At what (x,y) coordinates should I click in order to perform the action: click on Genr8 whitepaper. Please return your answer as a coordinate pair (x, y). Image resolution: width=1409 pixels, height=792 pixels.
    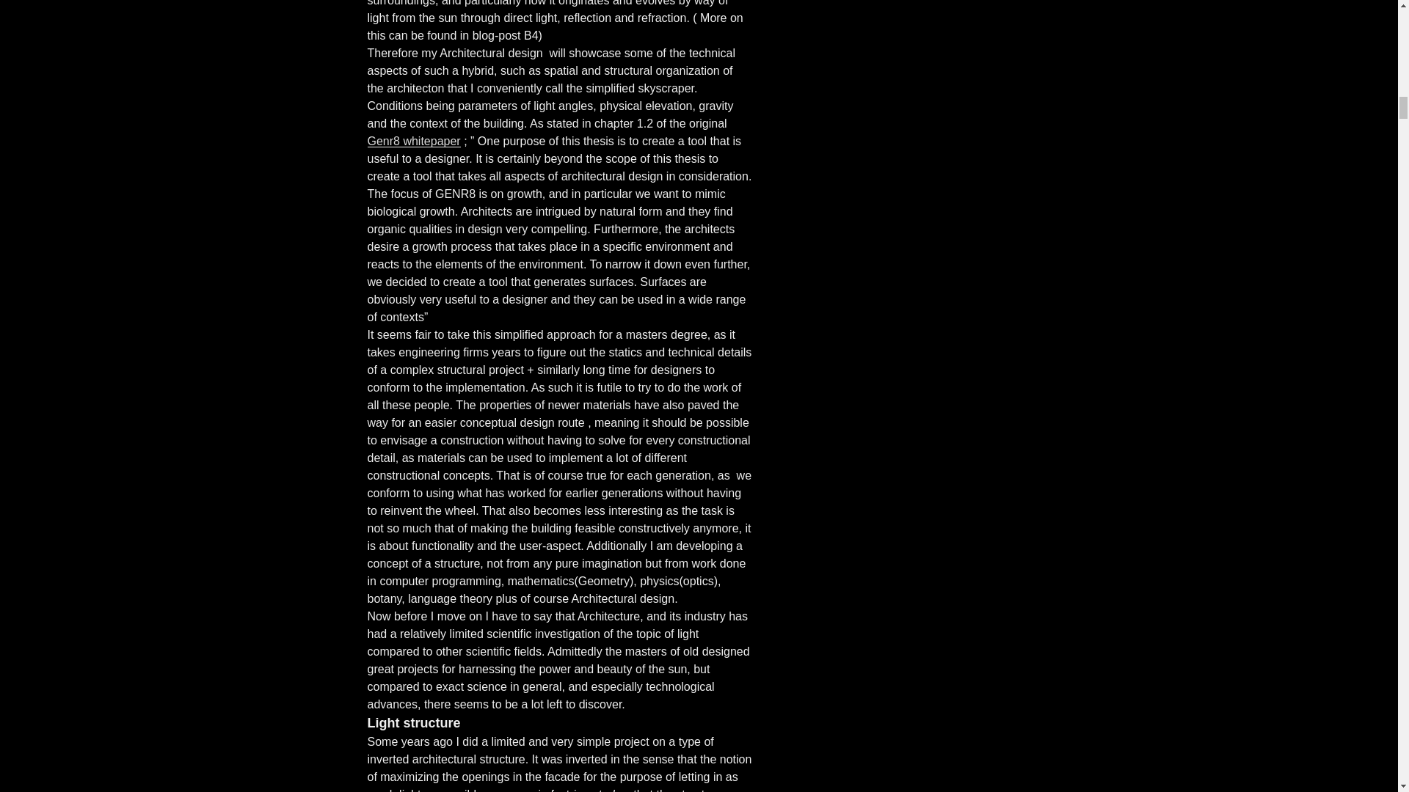
    Looking at the image, I should click on (413, 141).